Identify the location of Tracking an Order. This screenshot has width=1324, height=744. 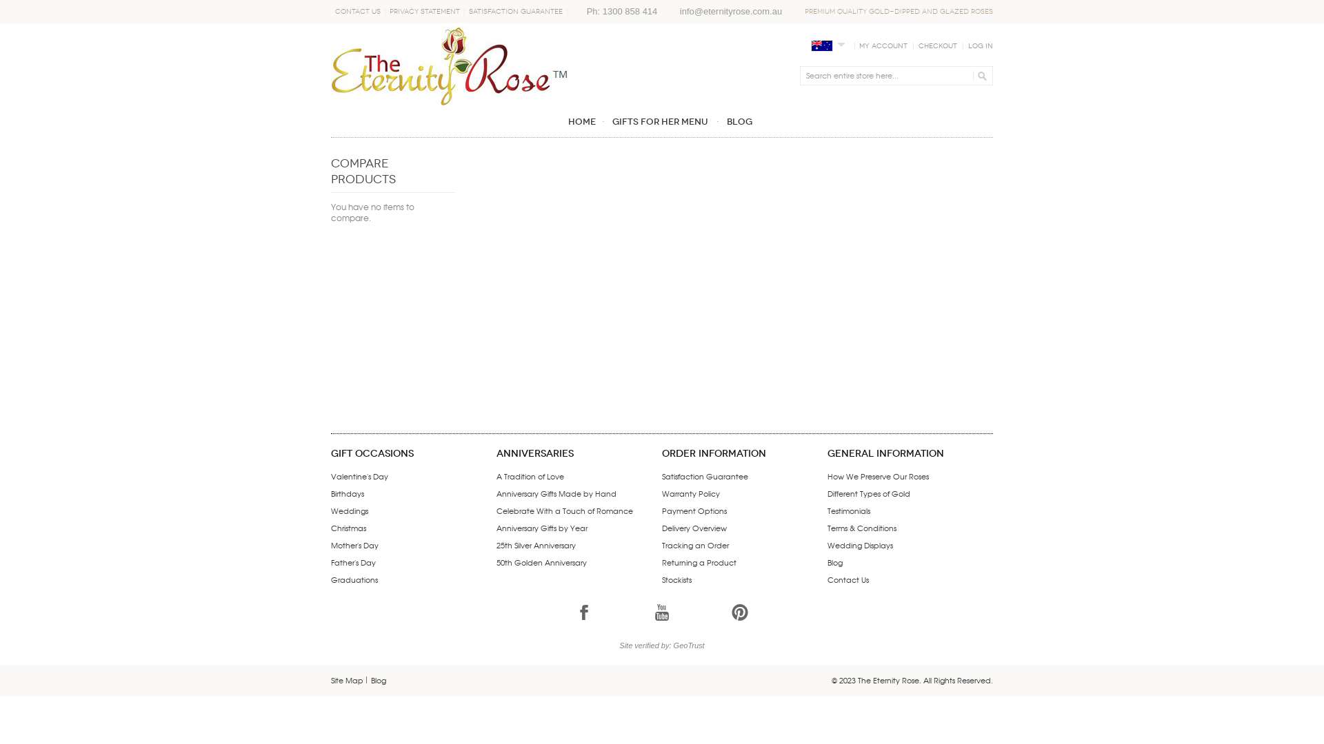
(695, 546).